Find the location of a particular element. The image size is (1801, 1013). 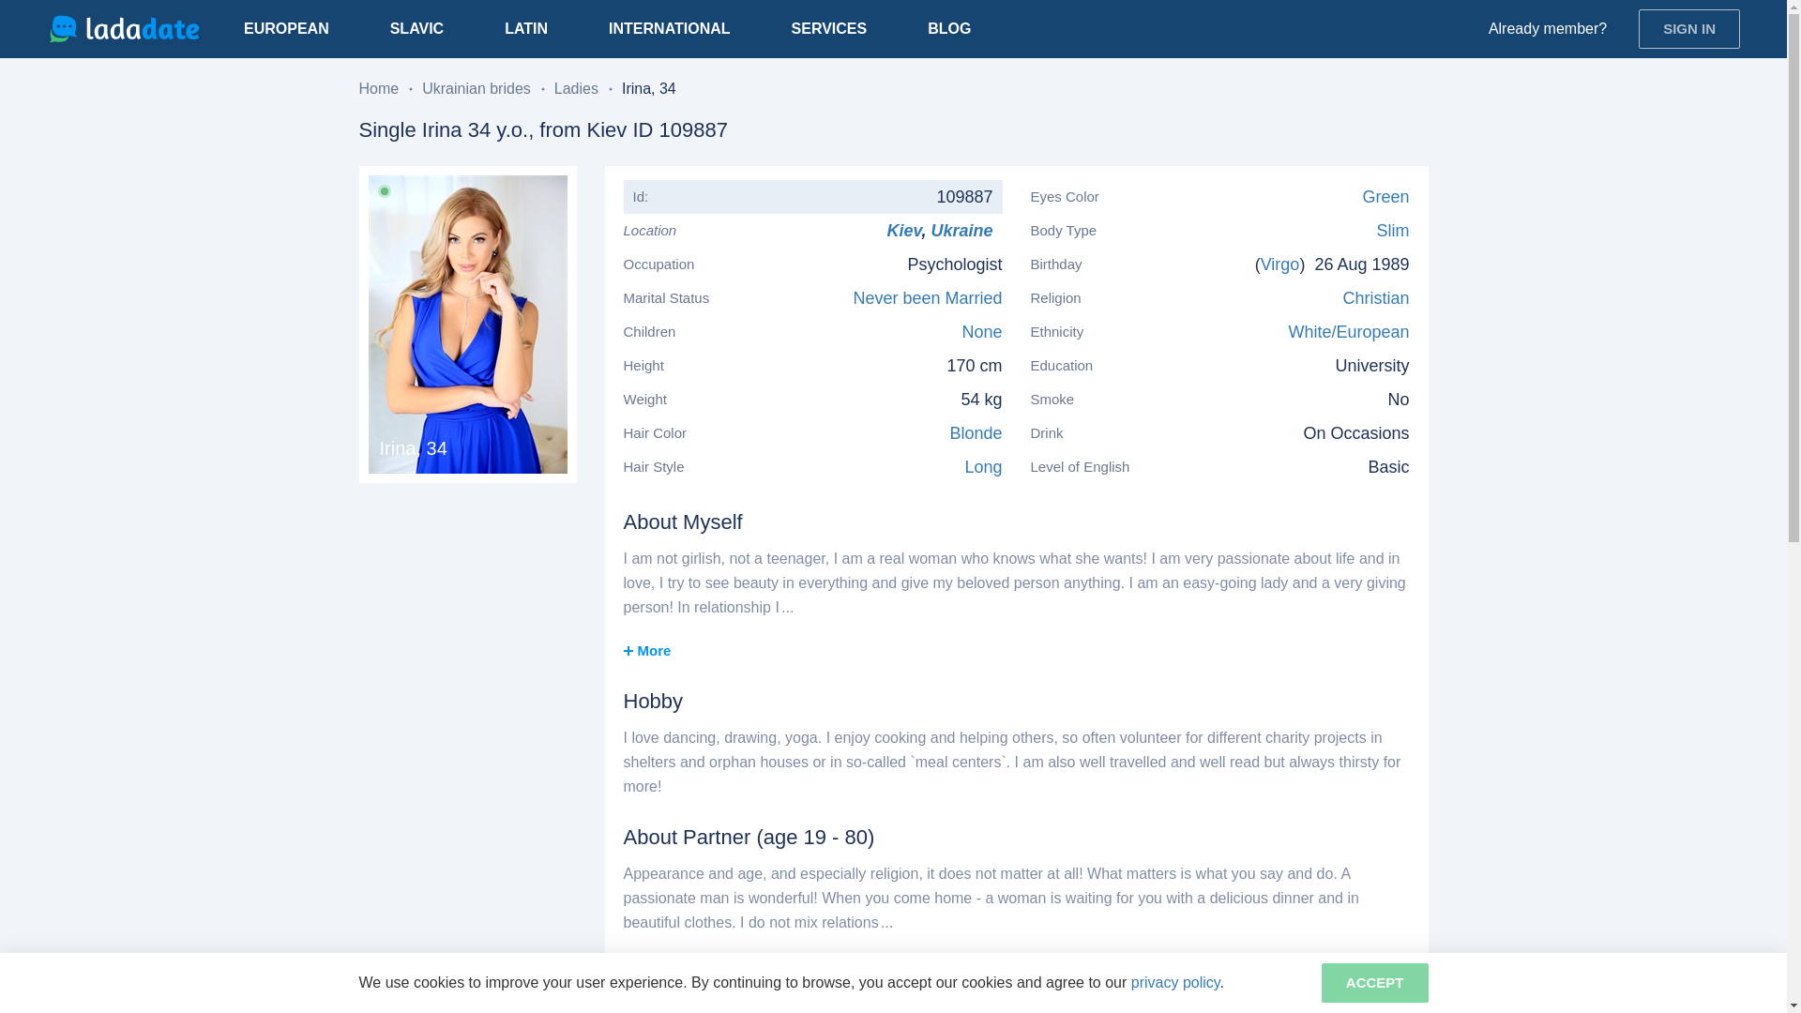

SERVICES is located at coordinates (829, 28).